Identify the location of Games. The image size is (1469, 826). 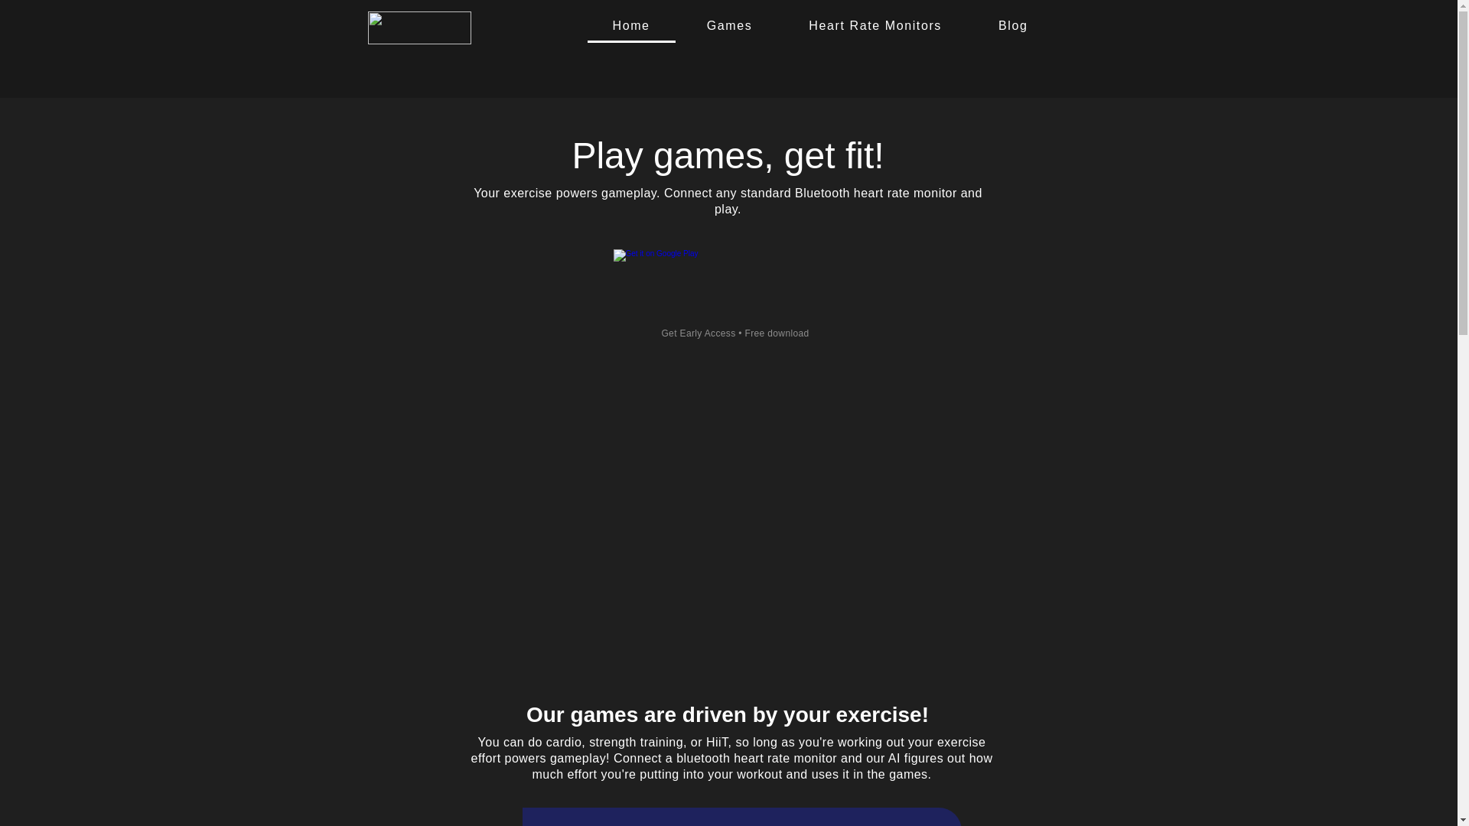
(730, 27).